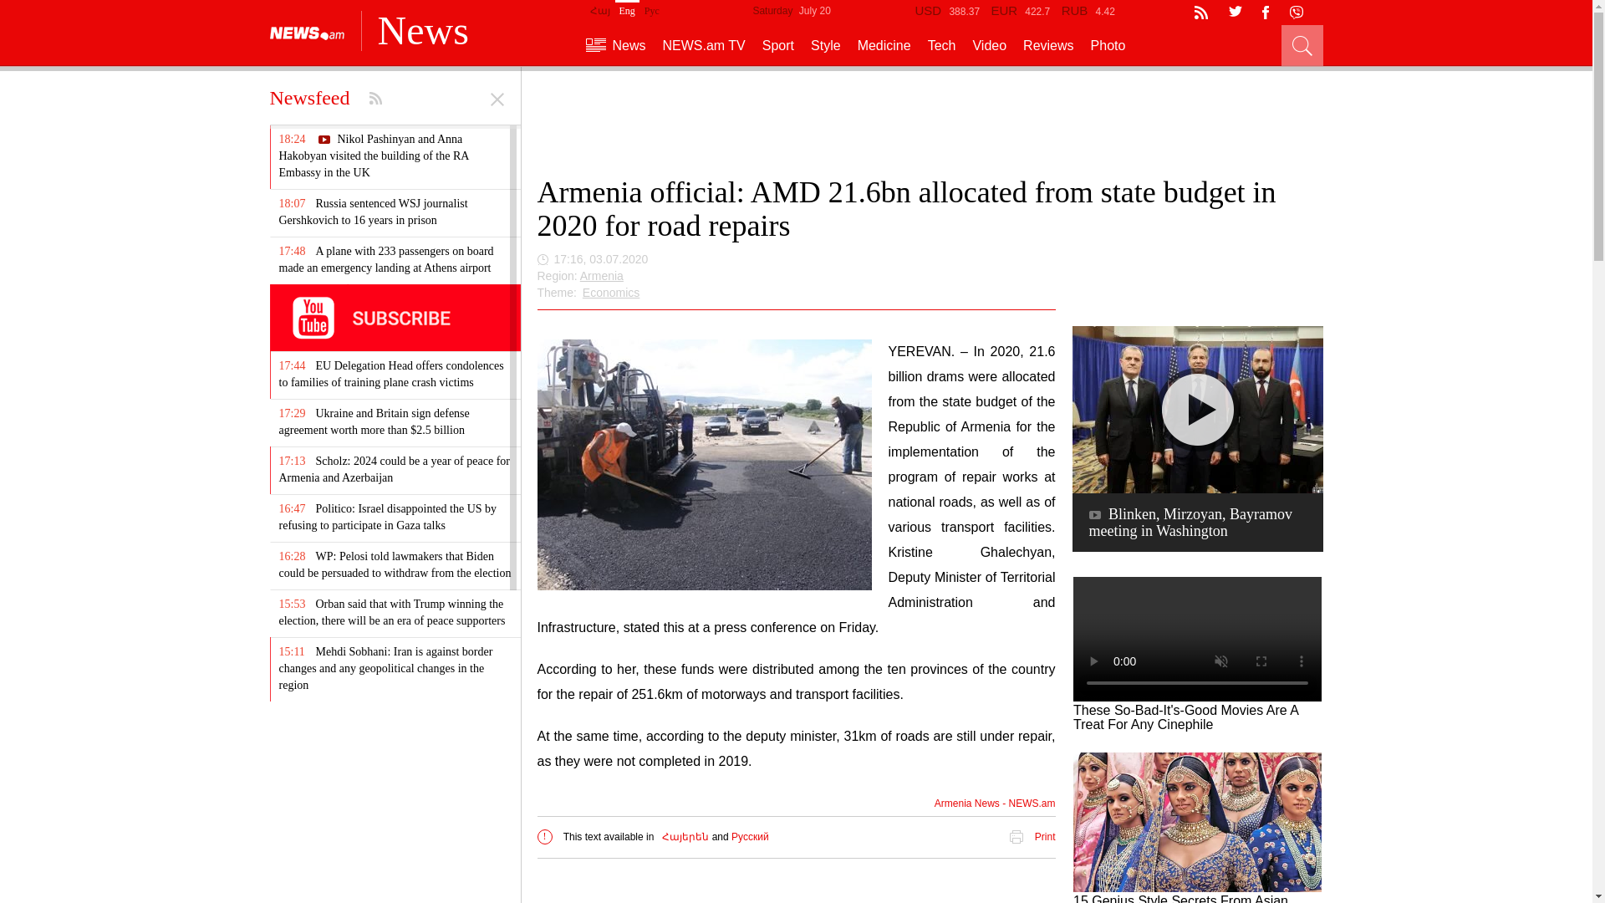  What do you see at coordinates (989, 45) in the screenshot?
I see `Video` at bounding box center [989, 45].